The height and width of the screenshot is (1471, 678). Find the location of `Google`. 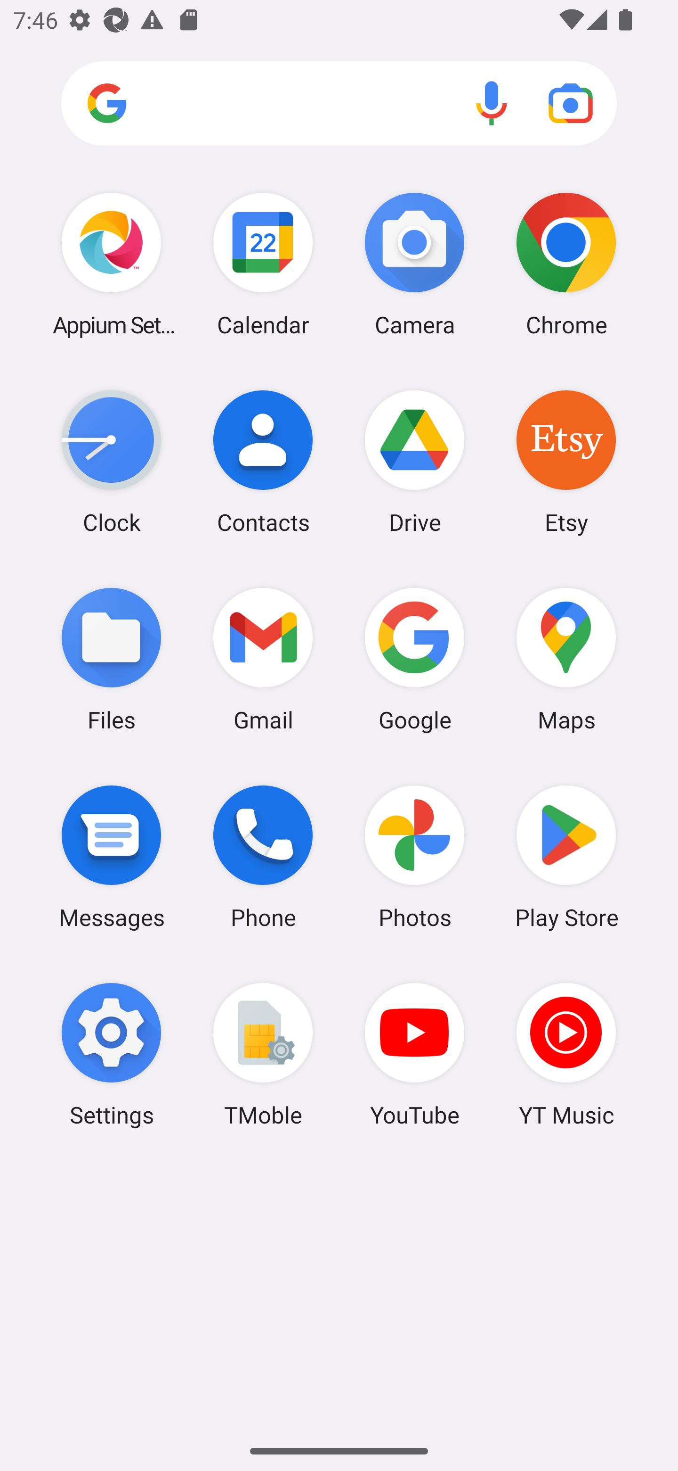

Google is located at coordinates (415, 659).